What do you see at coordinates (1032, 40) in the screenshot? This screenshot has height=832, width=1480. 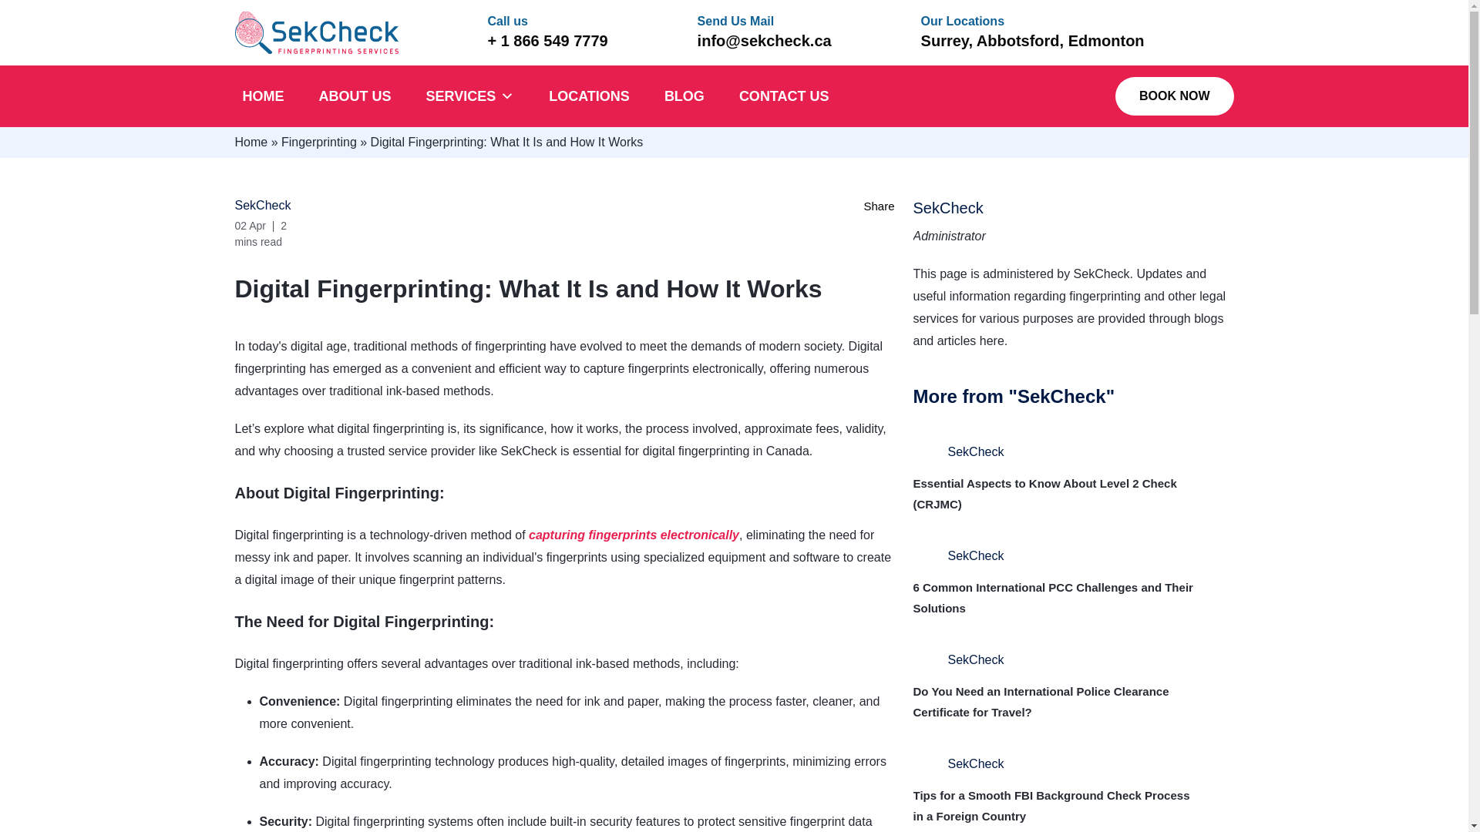 I see `Surrey, Abbotsford, Edmonton` at bounding box center [1032, 40].